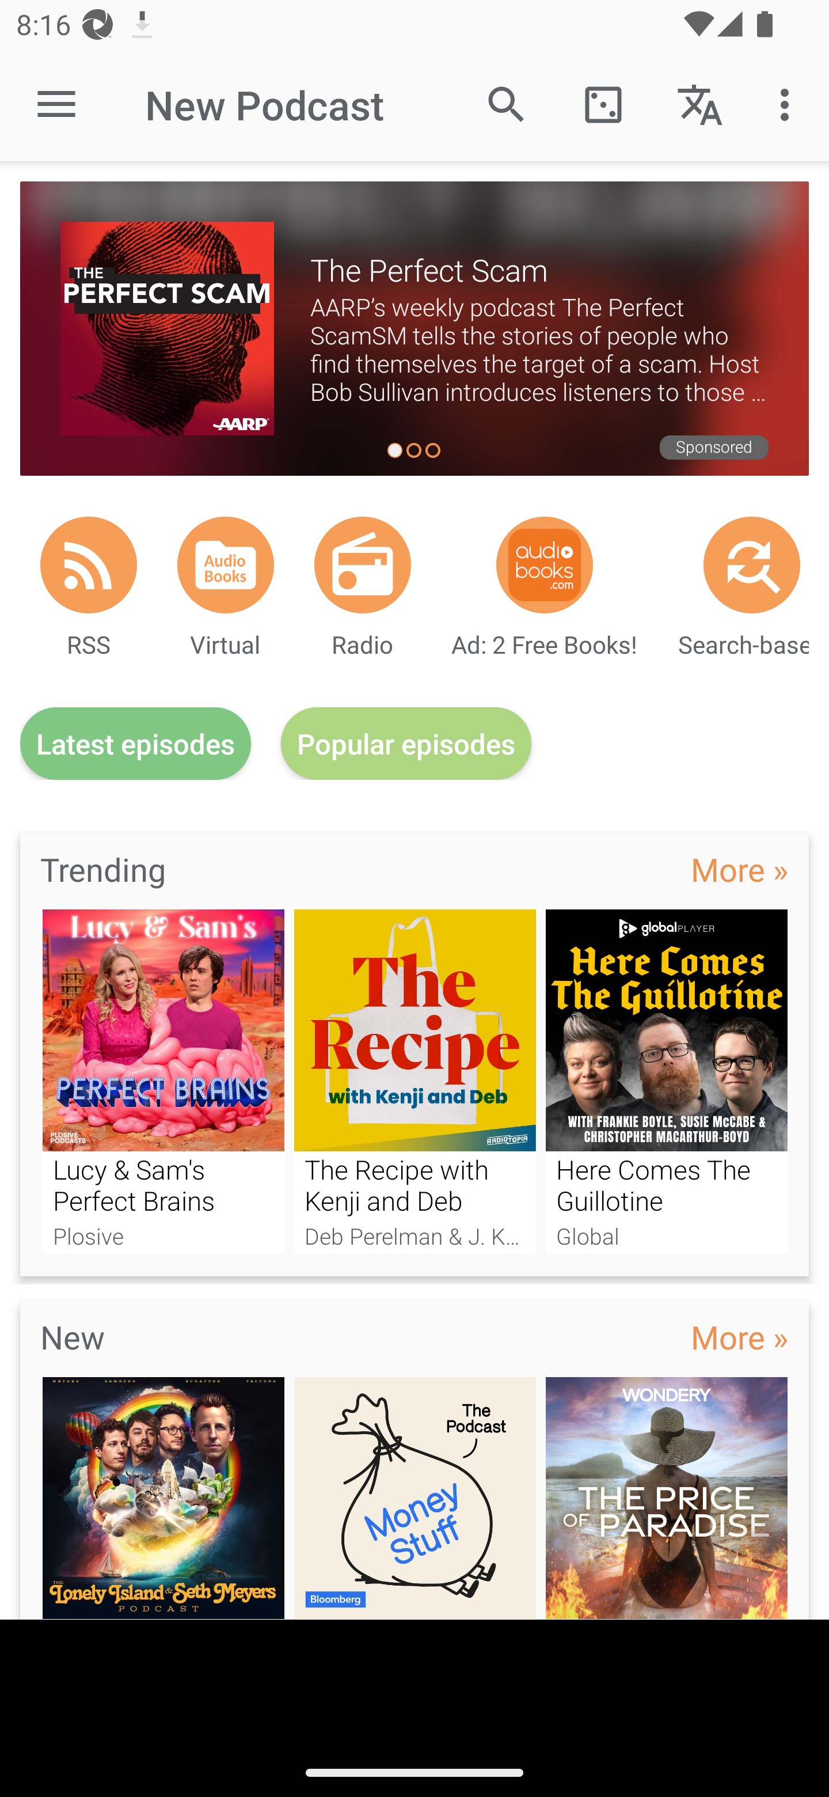 Image resolution: width=829 pixels, height=1797 pixels. I want to click on More options, so click(789, 104).